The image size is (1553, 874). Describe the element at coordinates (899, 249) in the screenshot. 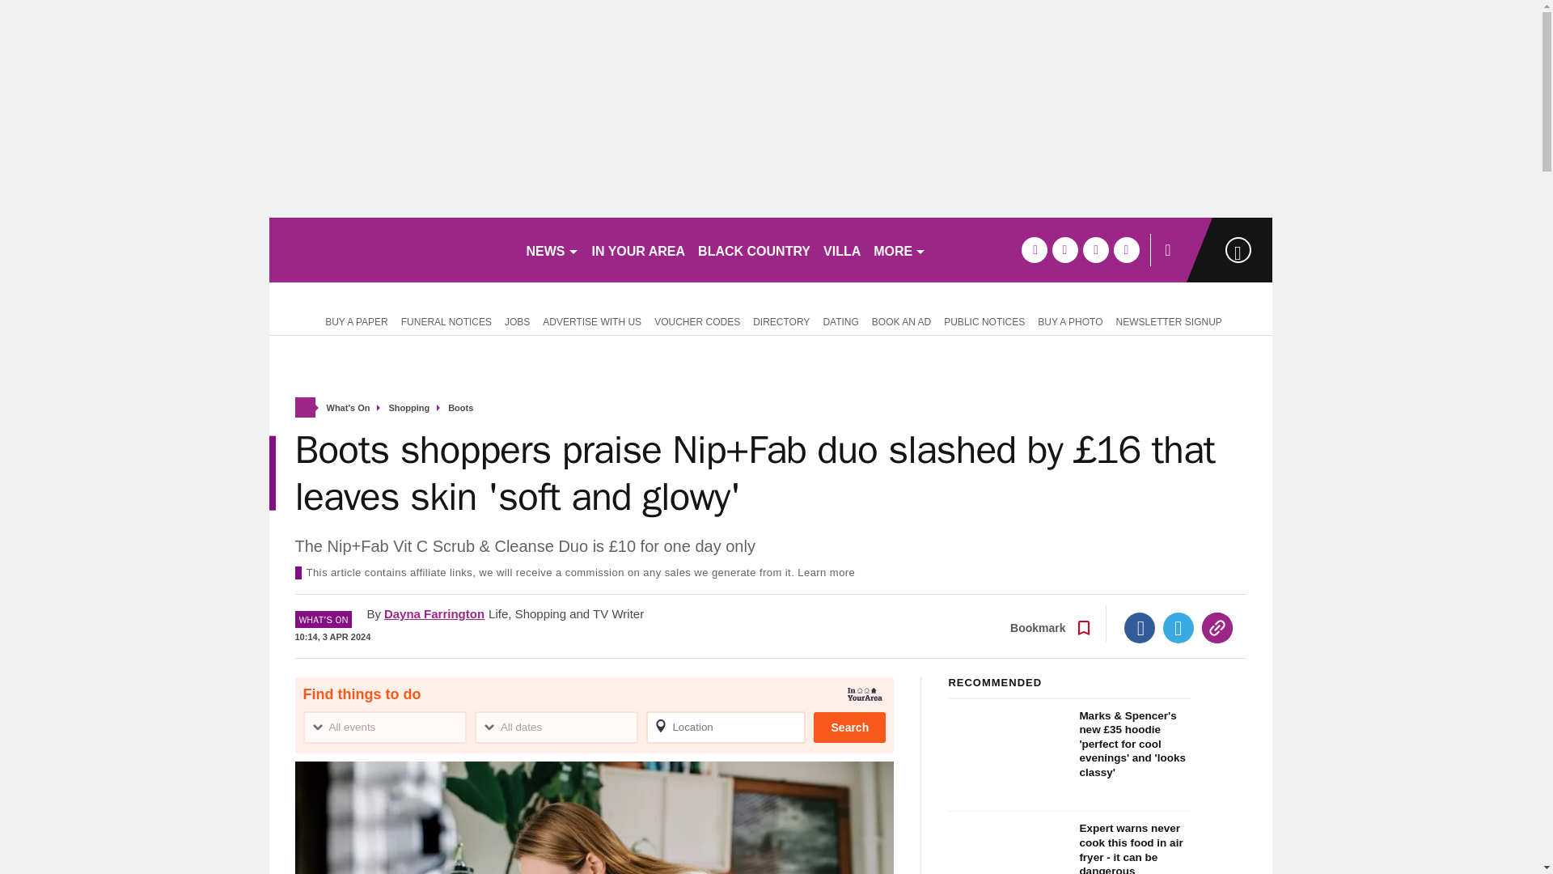

I see `MORE` at that location.